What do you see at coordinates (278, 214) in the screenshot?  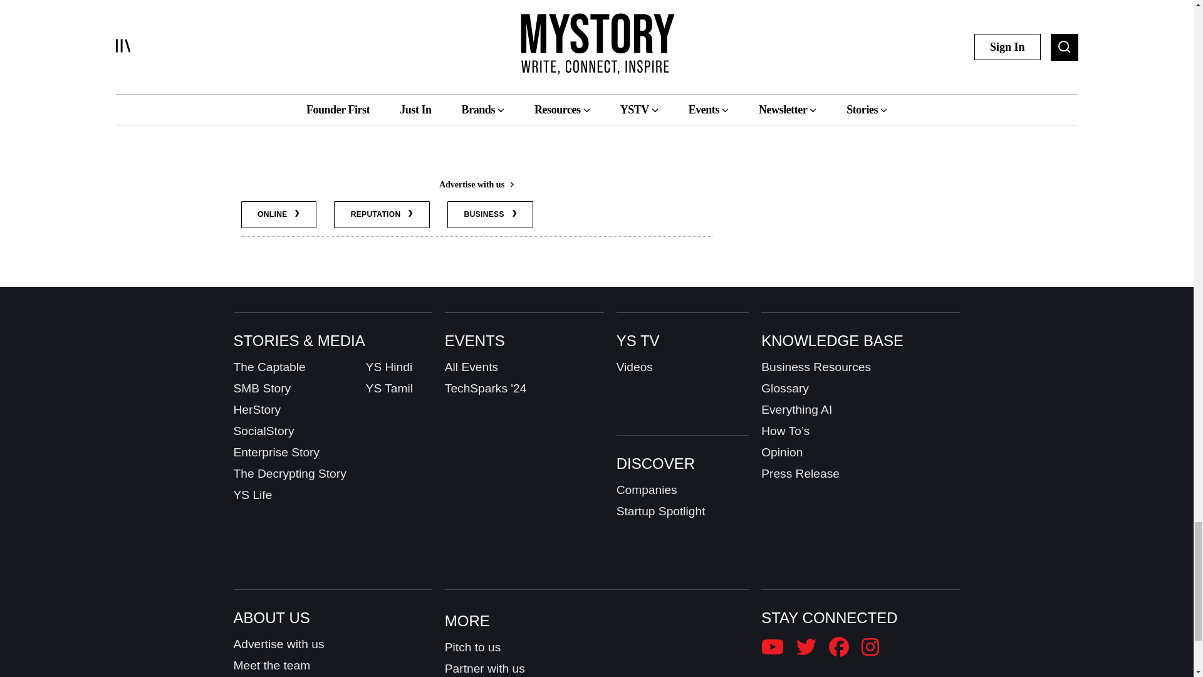 I see `ONLINE` at bounding box center [278, 214].